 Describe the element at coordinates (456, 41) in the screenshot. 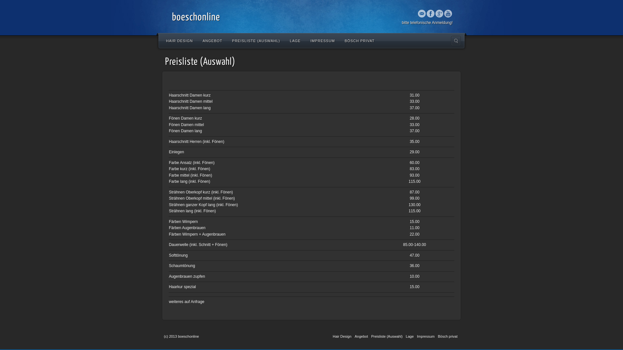

I see `Search the site...` at that location.